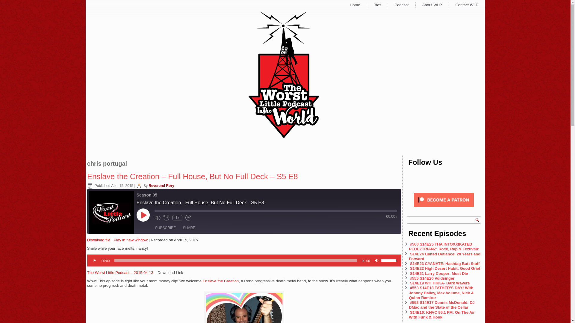  What do you see at coordinates (161, 185) in the screenshot?
I see `Reverend Rory` at bounding box center [161, 185].